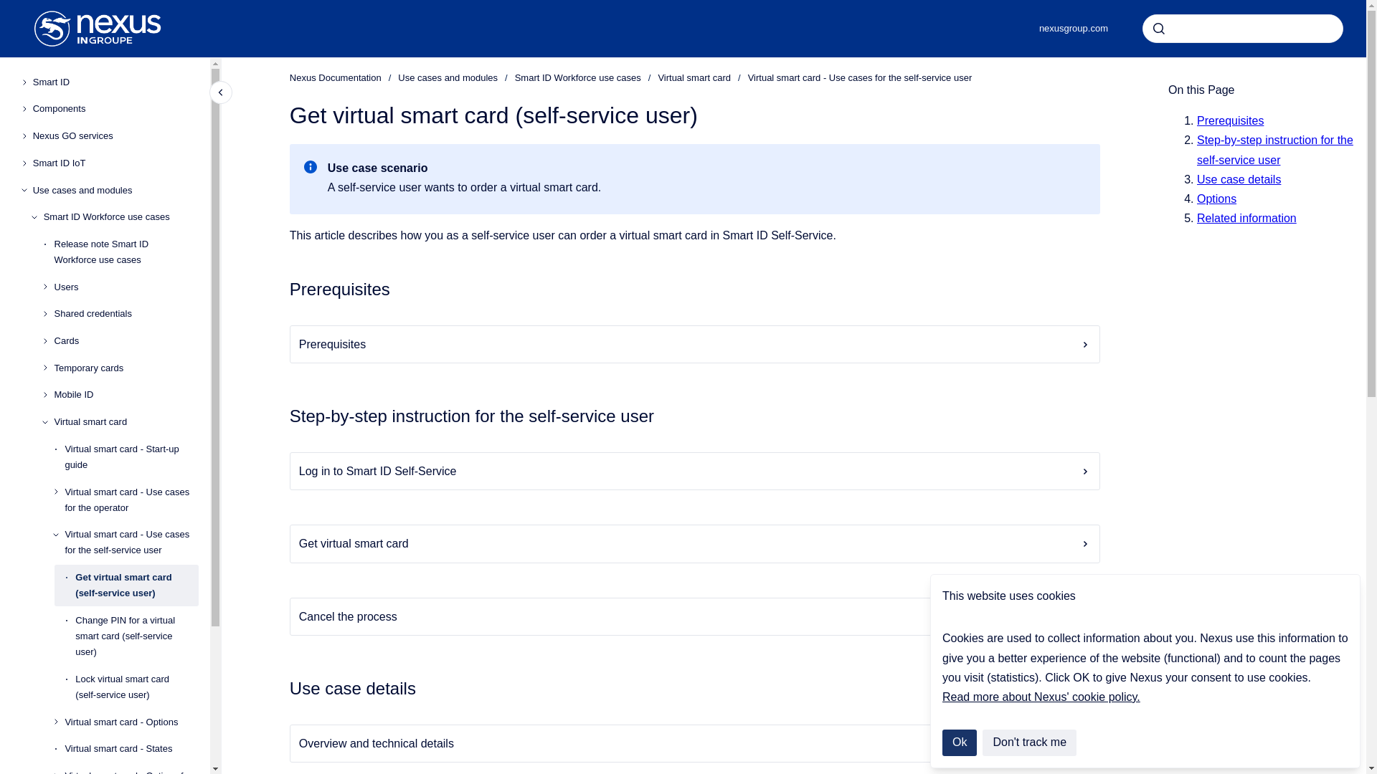 This screenshot has height=774, width=1377. What do you see at coordinates (120, 216) in the screenshot?
I see `Smart ID Workforce use cases` at bounding box center [120, 216].